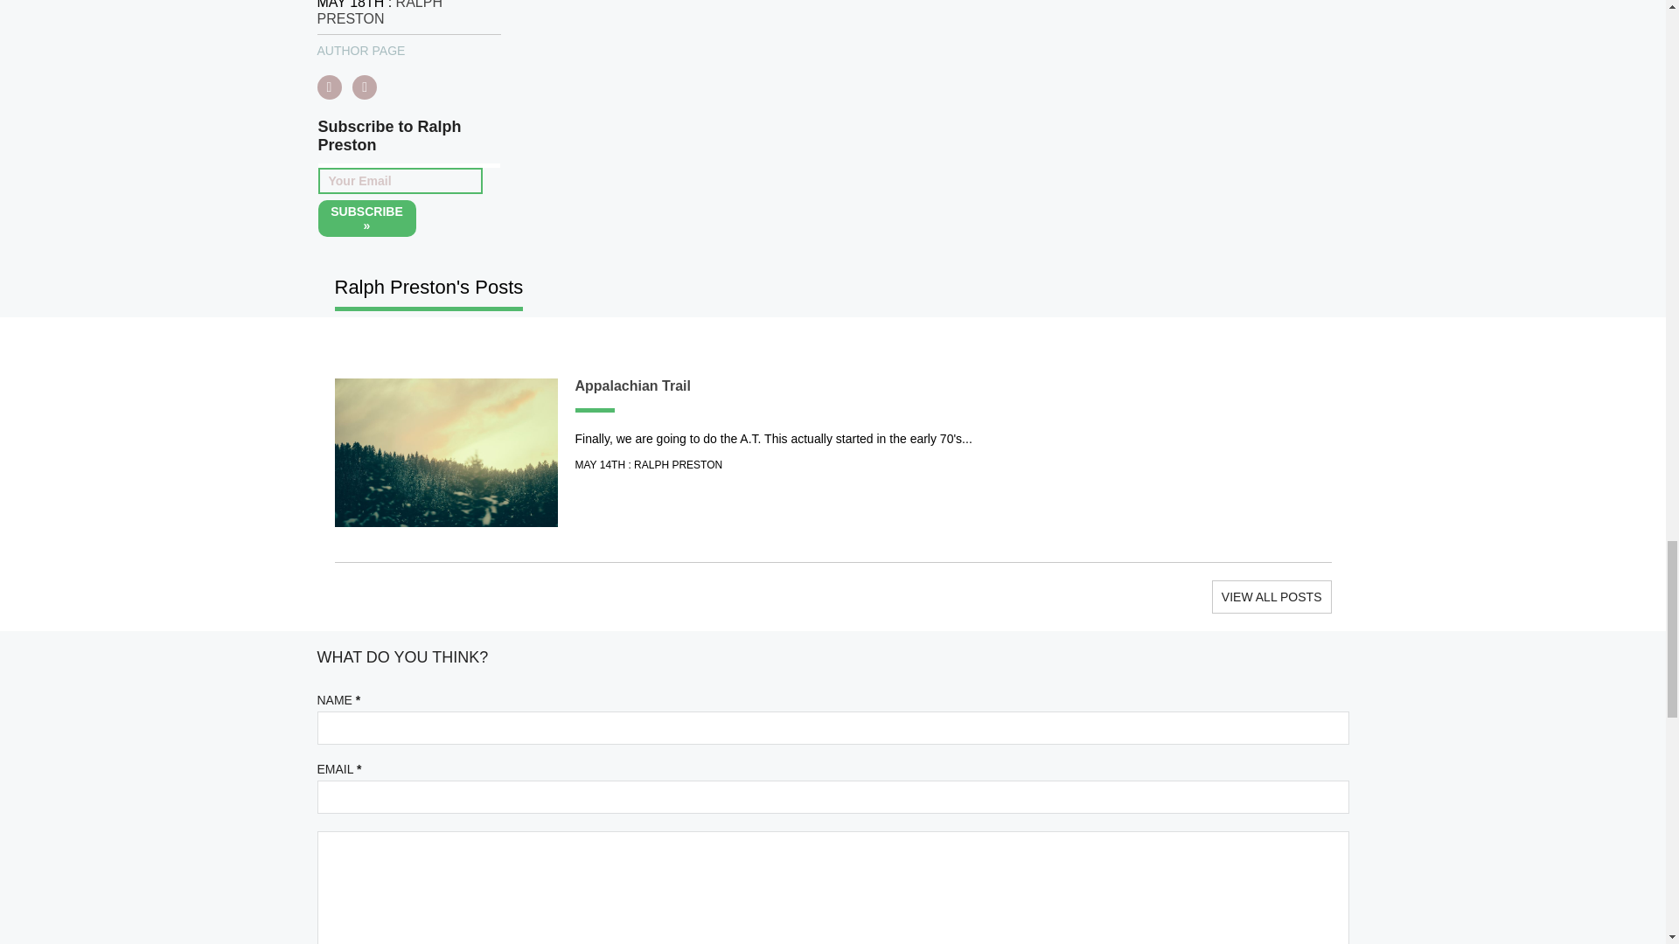  What do you see at coordinates (367, 219) in the screenshot?
I see `Sign Up` at bounding box center [367, 219].